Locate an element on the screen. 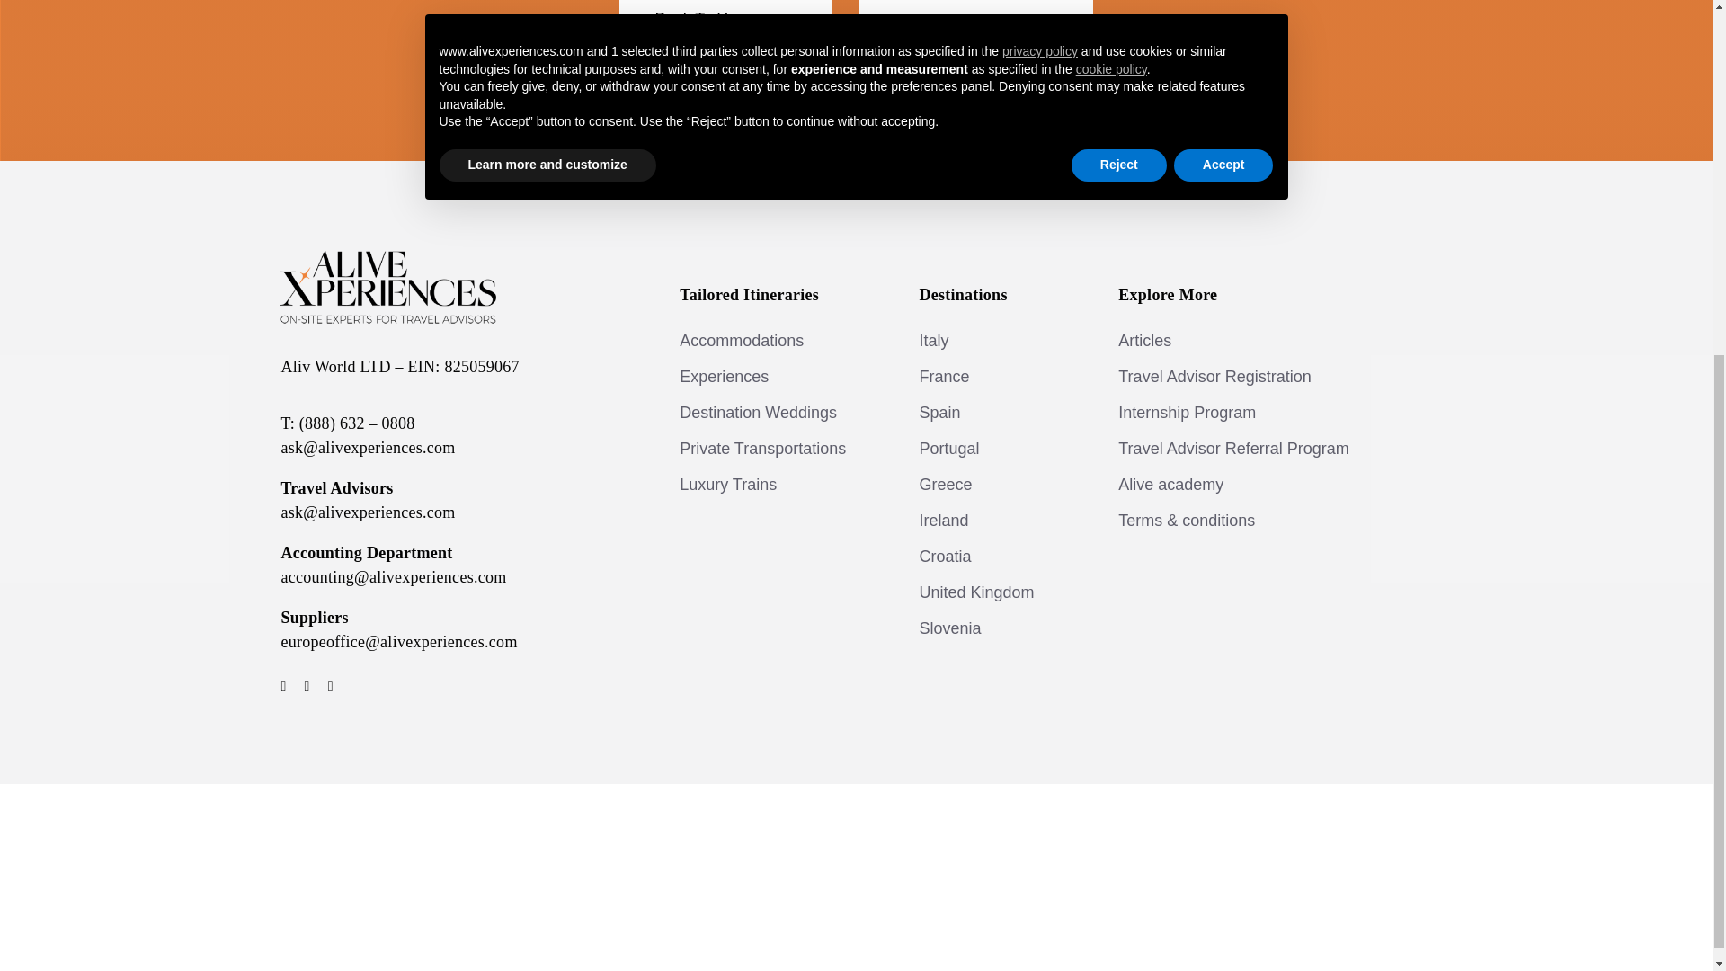 The width and height of the screenshot is (1726, 971). Travel Advisor Registration is located at coordinates (1245, 376).